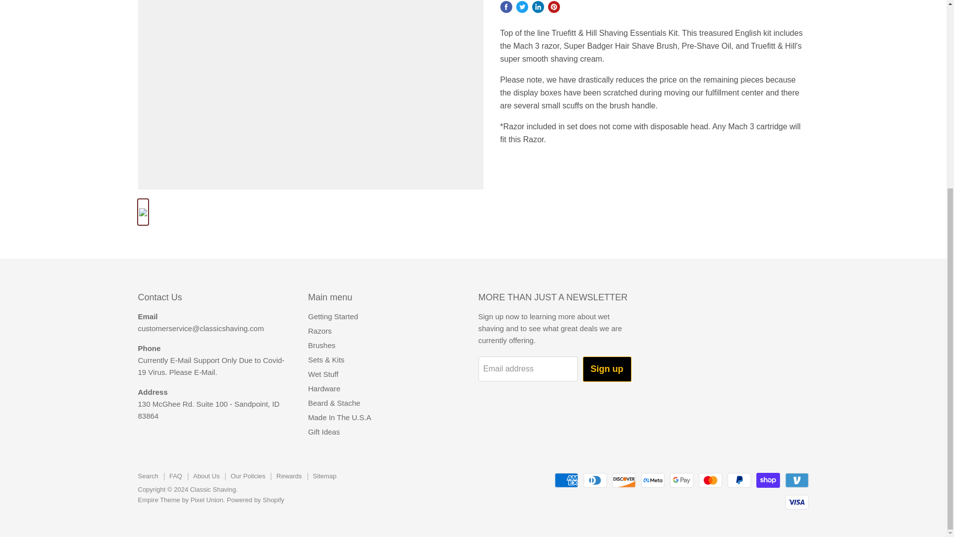 Image resolution: width=954 pixels, height=537 pixels. What do you see at coordinates (624, 480) in the screenshot?
I see `Discover` at bounding box center [624, 480].